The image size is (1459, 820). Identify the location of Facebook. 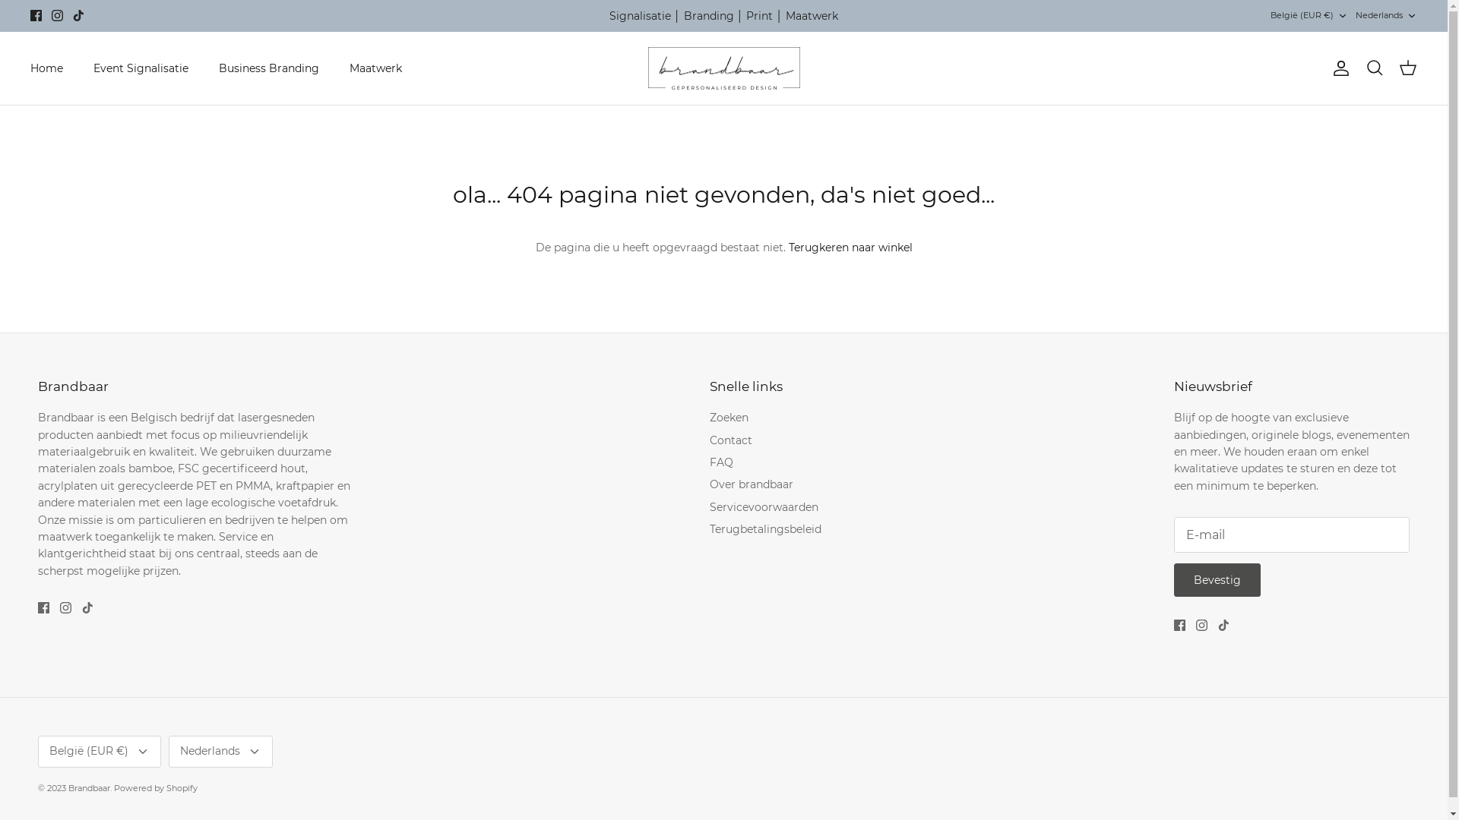
(36, 15).